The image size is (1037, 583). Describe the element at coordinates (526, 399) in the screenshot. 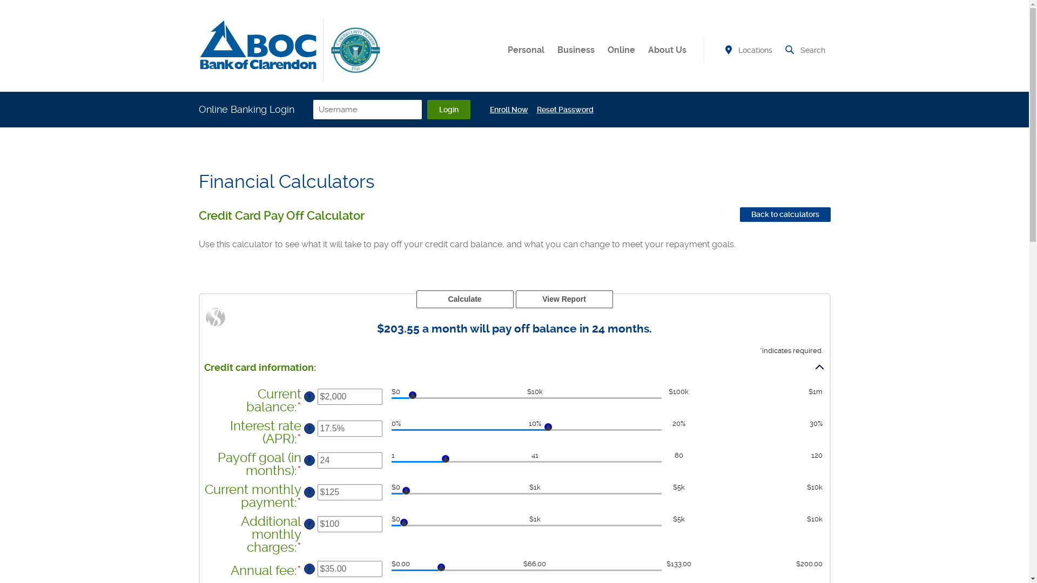

I see `Current balance slider` at that location.